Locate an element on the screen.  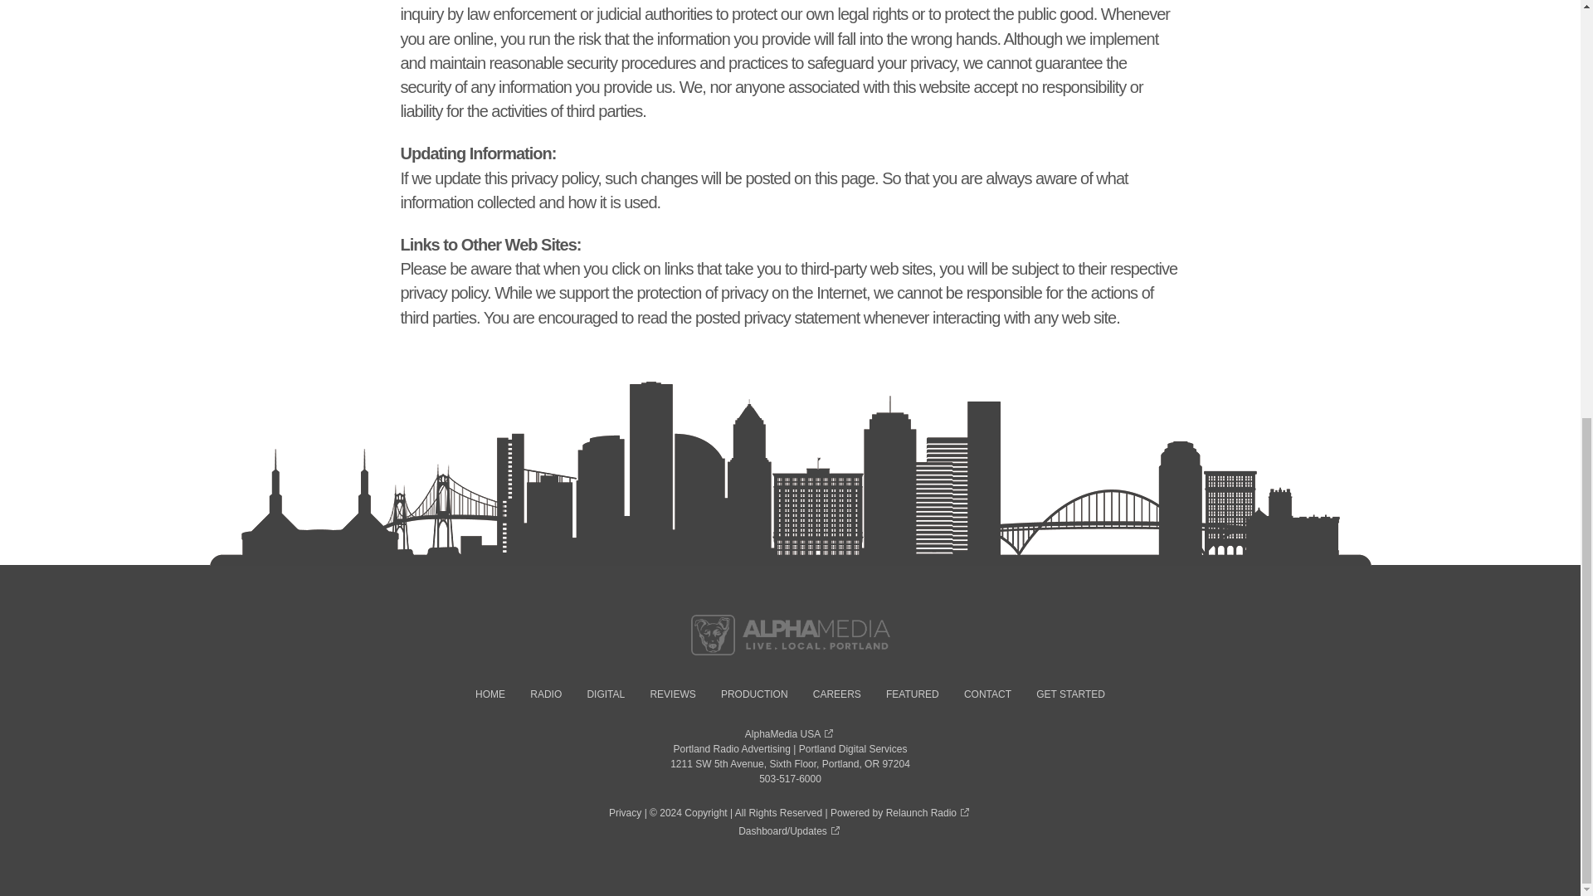
GET STARTED is located at coordinates (1070, 694).